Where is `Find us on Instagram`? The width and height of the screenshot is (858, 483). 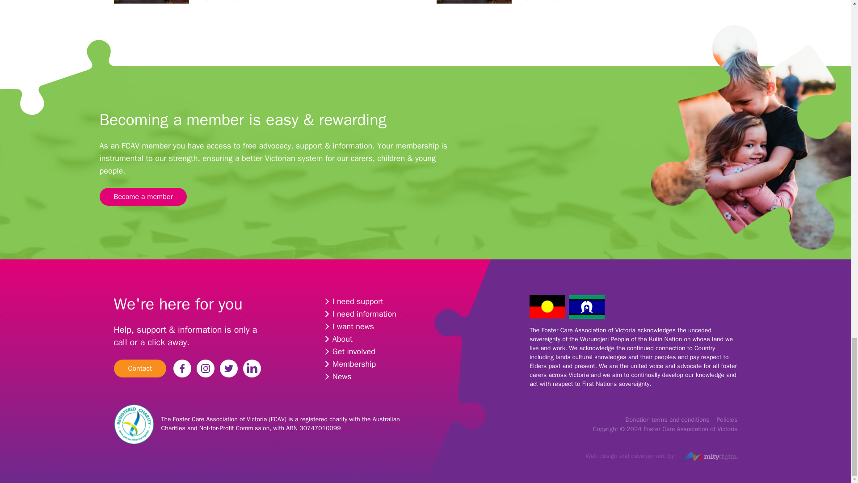
Find us on Instagram is located at coordinates (206, 368).